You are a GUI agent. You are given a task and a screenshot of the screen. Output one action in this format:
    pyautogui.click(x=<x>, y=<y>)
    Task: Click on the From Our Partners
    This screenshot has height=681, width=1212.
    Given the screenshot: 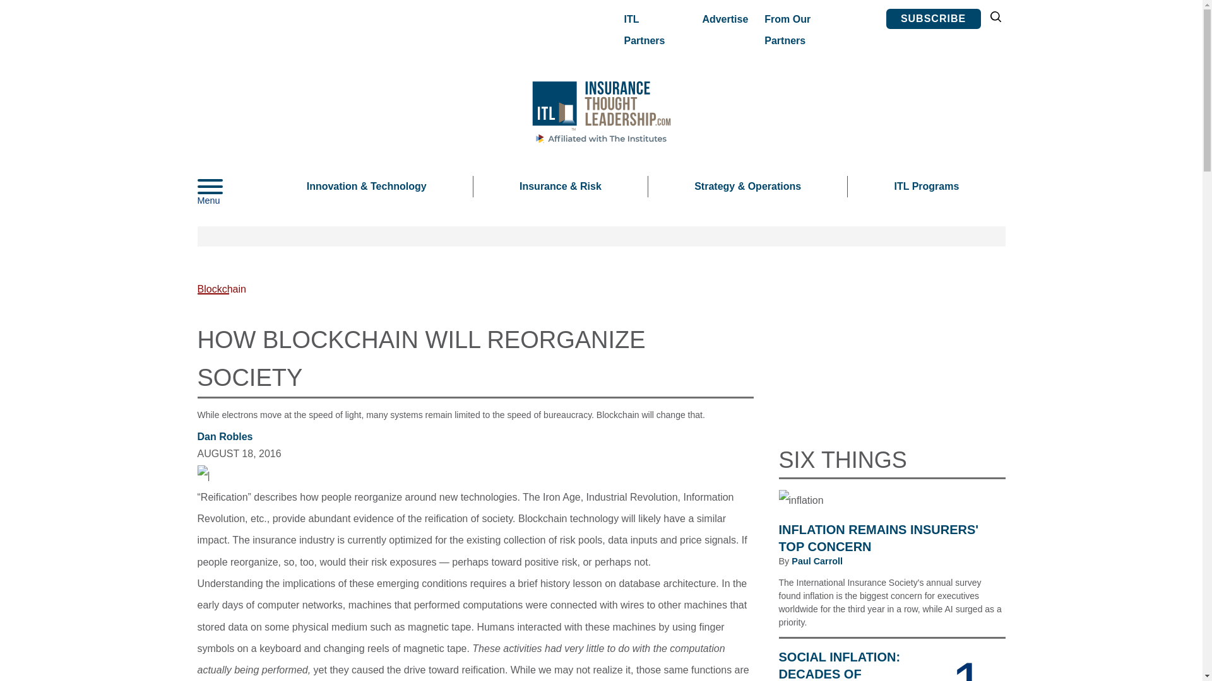 What is the action you would take?
    pyautogui.click(x=809, y=30)
    